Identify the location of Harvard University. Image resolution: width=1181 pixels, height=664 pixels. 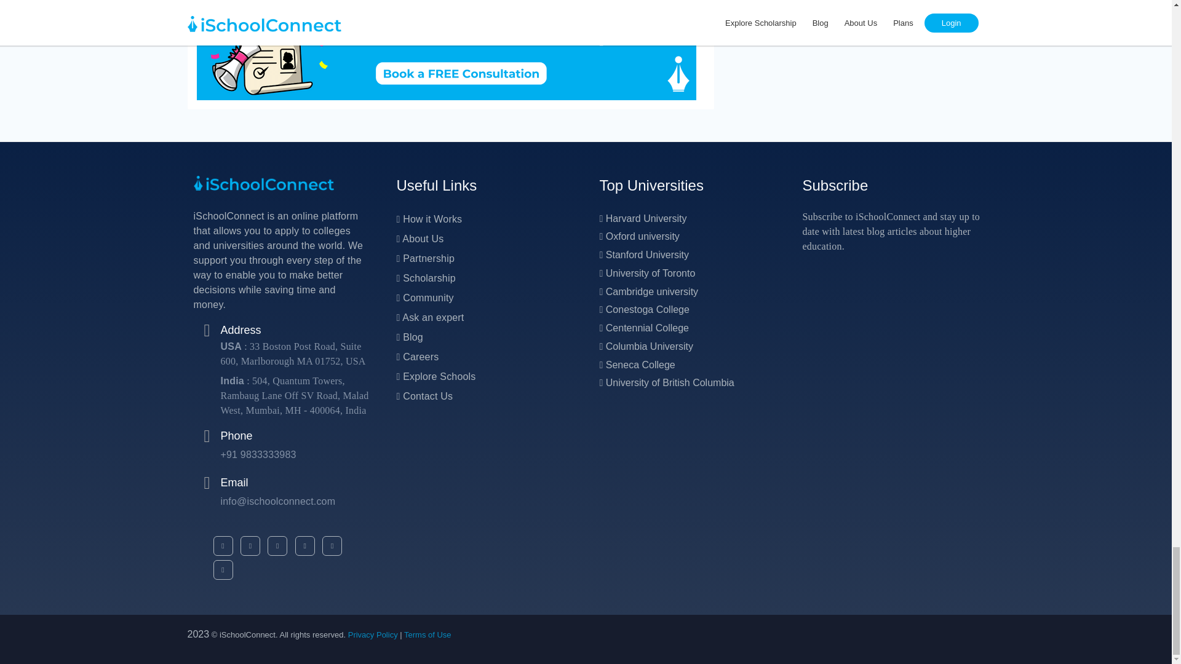
(642, 218).